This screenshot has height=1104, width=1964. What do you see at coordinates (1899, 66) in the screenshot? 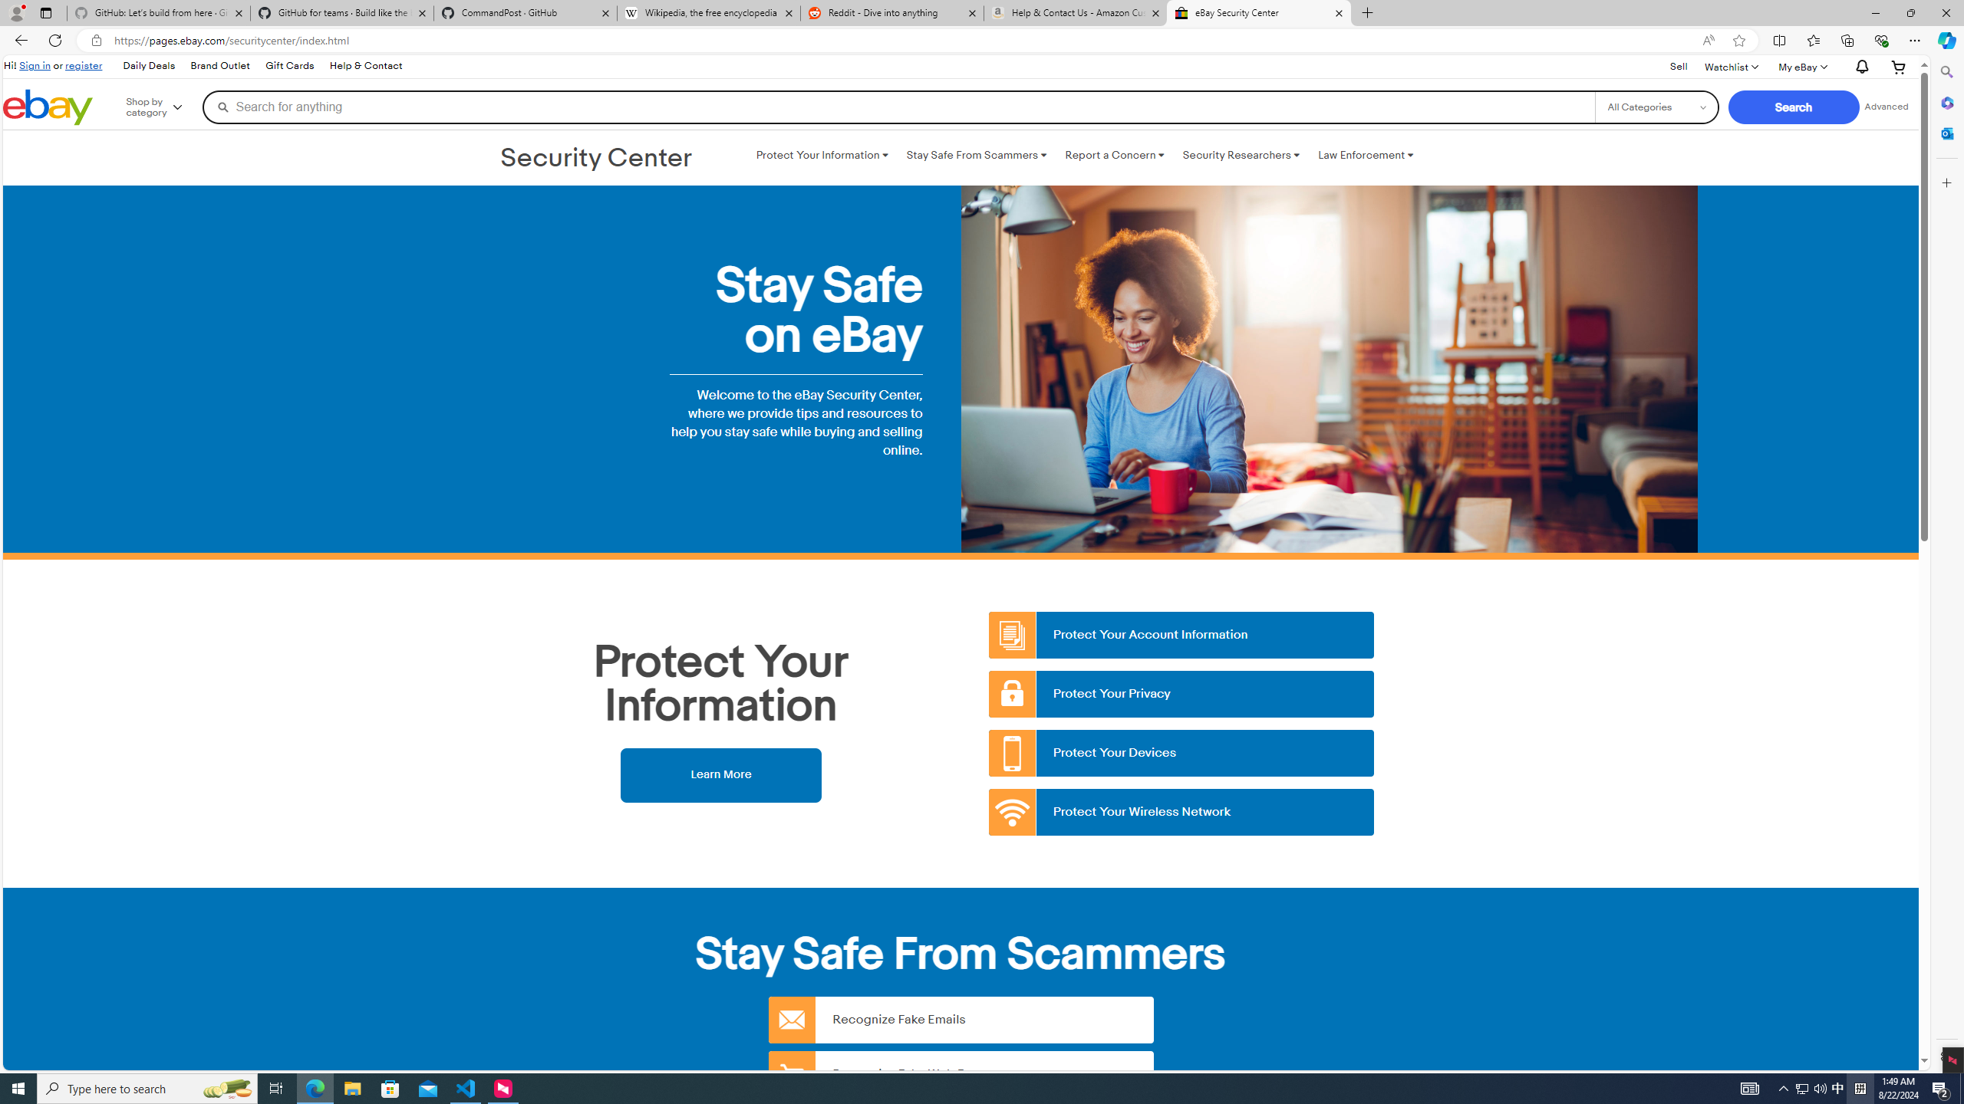
I see `Your shopping cart` at bounding box center [1899, 66].